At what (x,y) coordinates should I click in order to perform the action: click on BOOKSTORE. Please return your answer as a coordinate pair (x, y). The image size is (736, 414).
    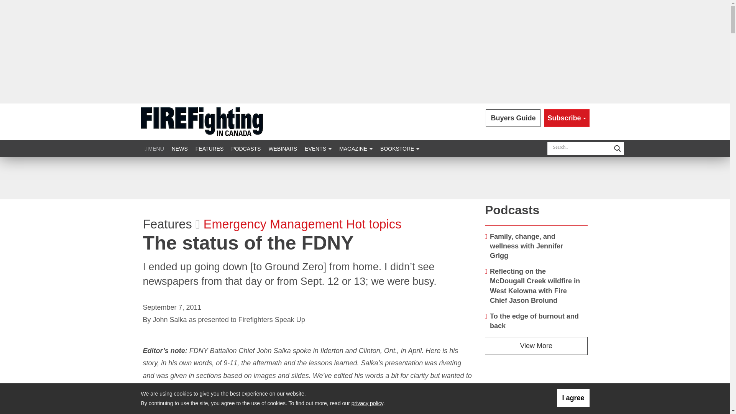
    Looking at the image, I should click on (399, 149).